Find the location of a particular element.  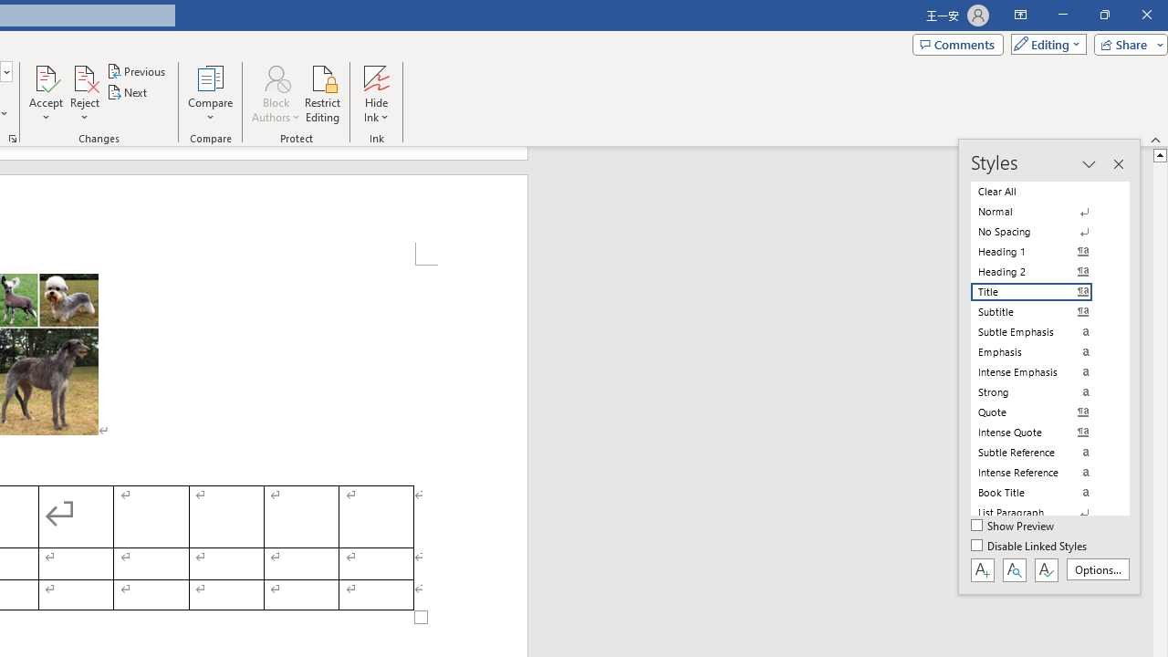

Previous is located at coordinates (137, 71).